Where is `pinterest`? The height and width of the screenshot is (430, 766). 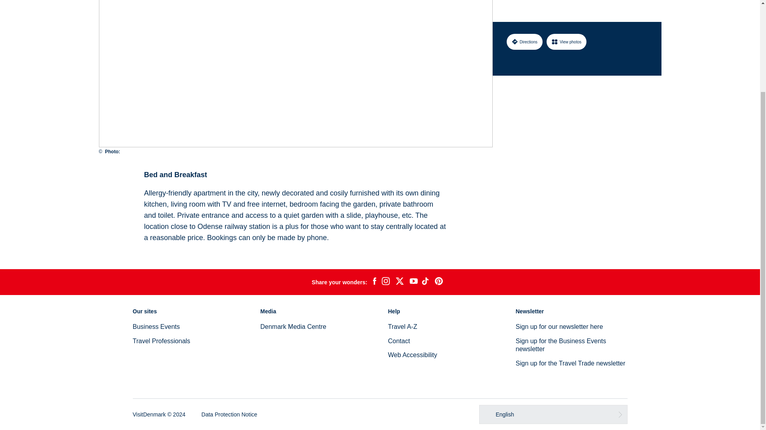
pinterest is located at coordinates (439, 282).